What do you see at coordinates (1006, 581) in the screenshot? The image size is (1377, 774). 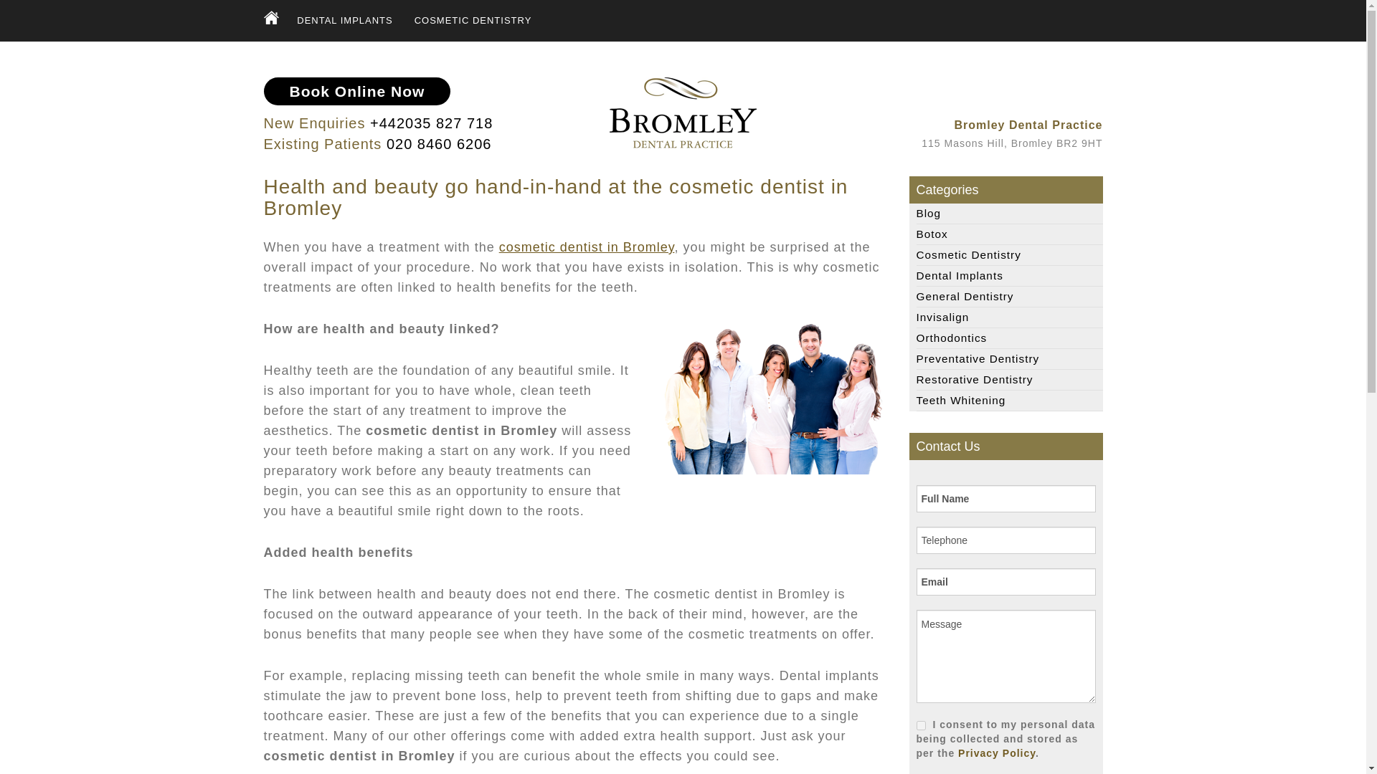 I see `Email` at bounding box center [1006, 581].